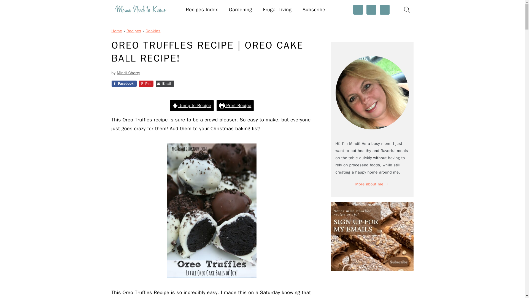 The image size is (529, 298). What do you see at coordinates (407, 10) in the screenshot?
I see `search icon` at bounding box center [407, 10].